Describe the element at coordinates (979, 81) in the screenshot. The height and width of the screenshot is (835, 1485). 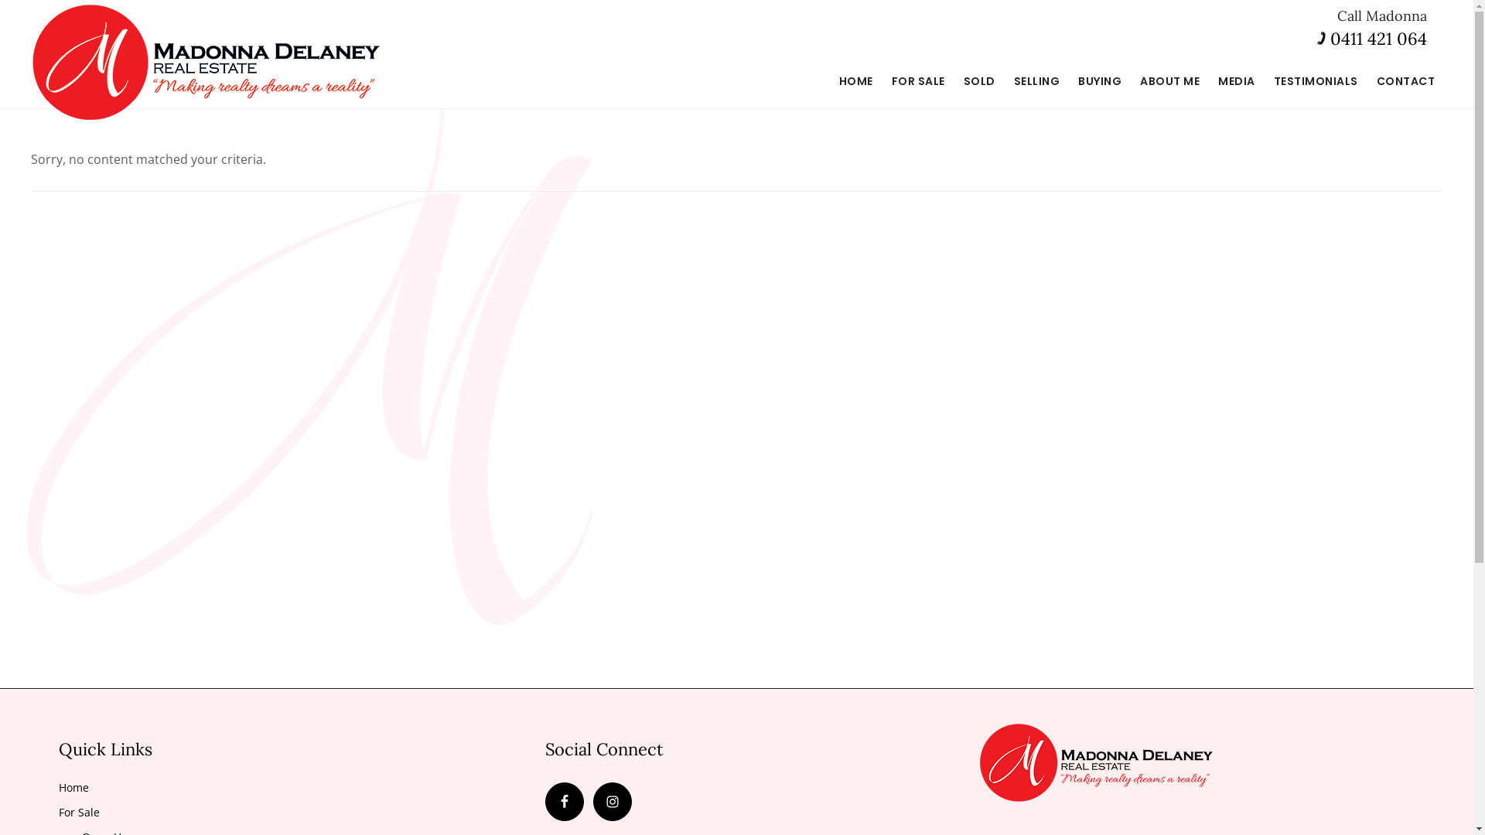
I see `SOLD` at that location.